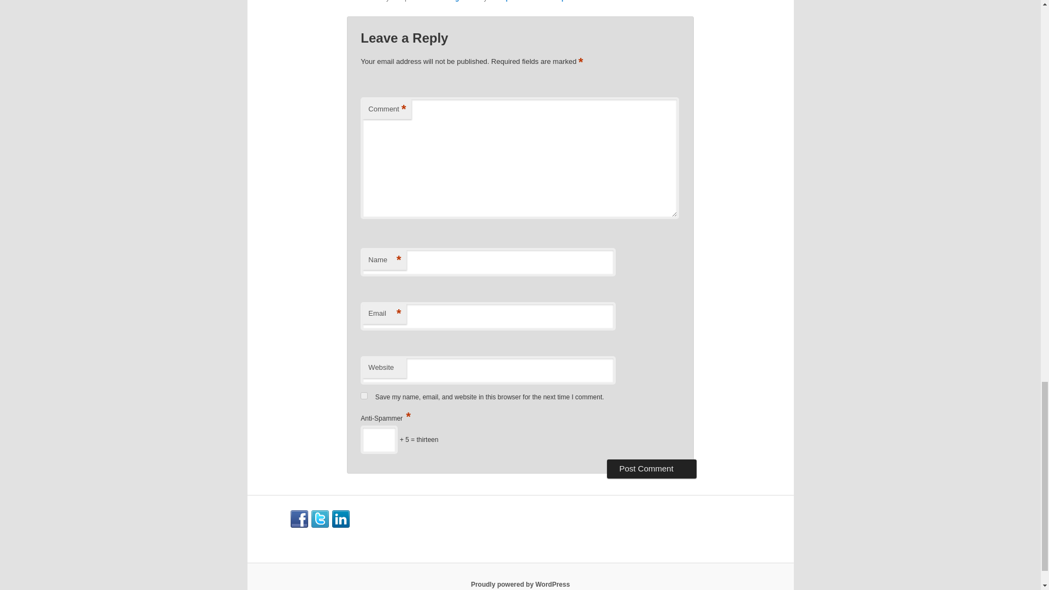 The image size is (1049, 590). Describe the element at coordinates (520, 584) in the screenshot. I see `Proudly powered by WordPress` at that location.